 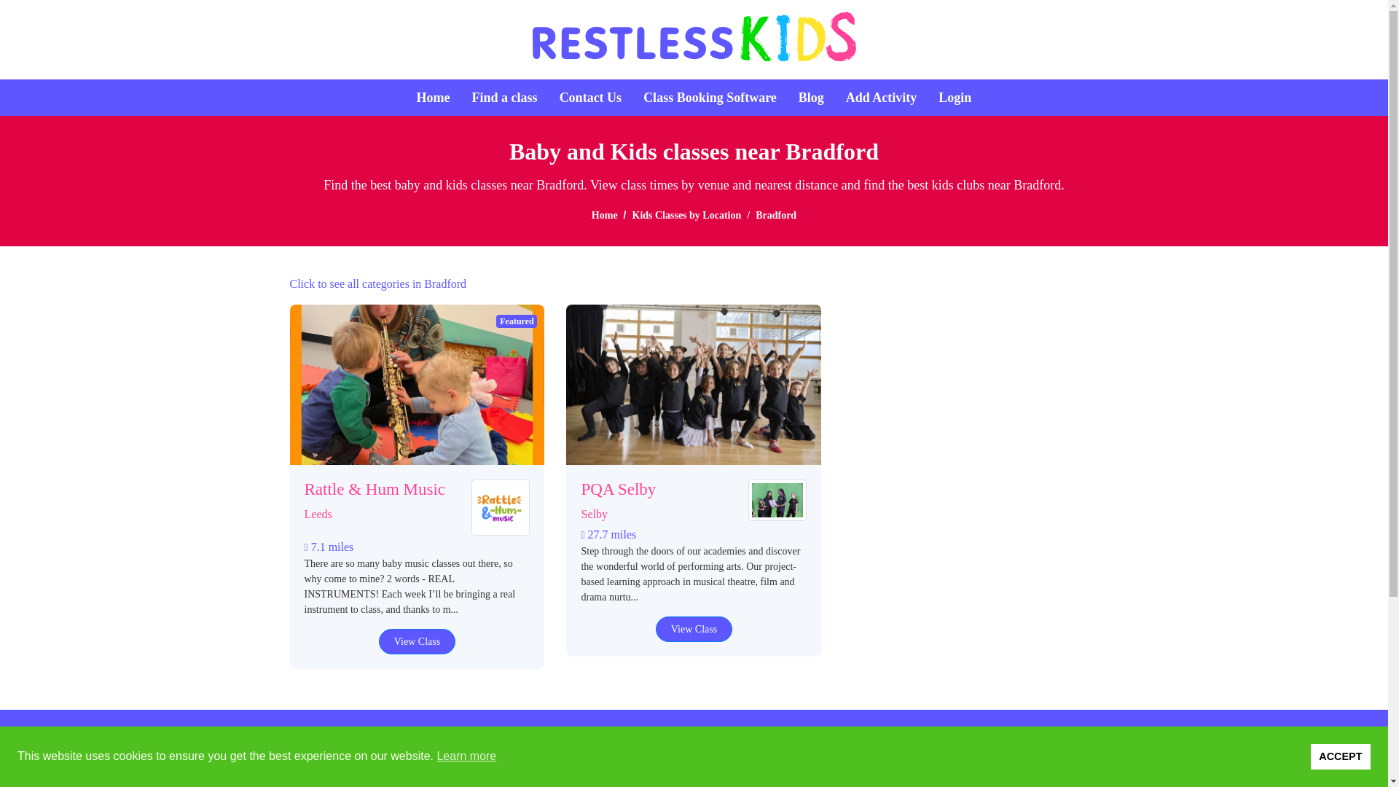 What do you see at coordinates (378, 284) in the screenshot?
I see `Click to see all categories in Bradford` at bounding box center [378, 284].